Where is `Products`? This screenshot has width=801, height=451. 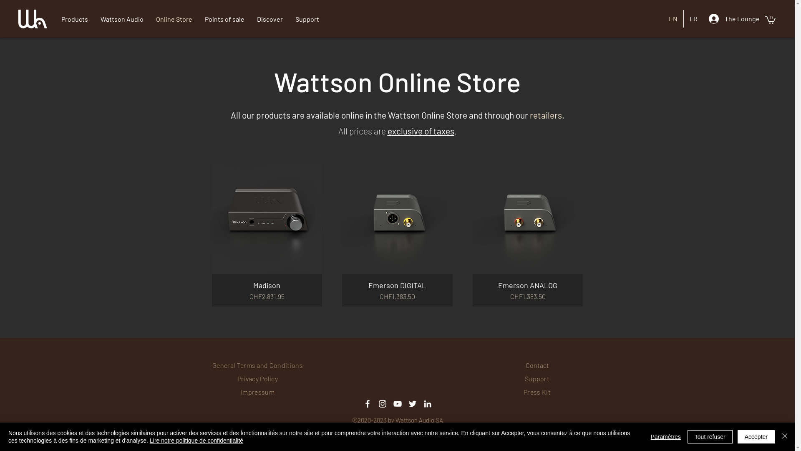 Products is located at coordinates (75, 19).